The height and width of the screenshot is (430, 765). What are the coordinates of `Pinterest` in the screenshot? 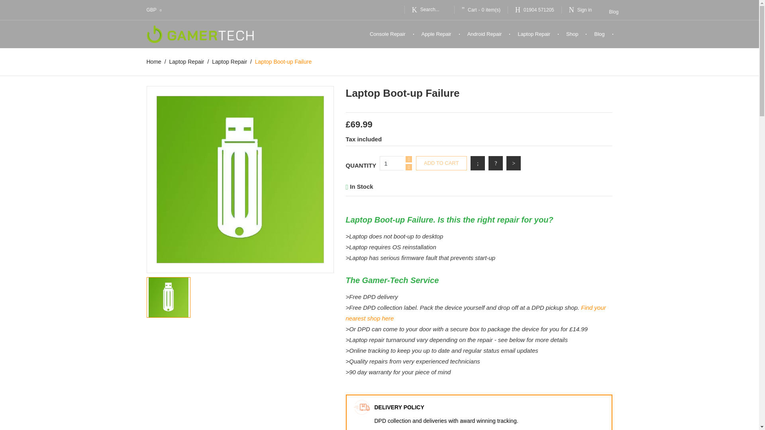 It's located at (514, 163).